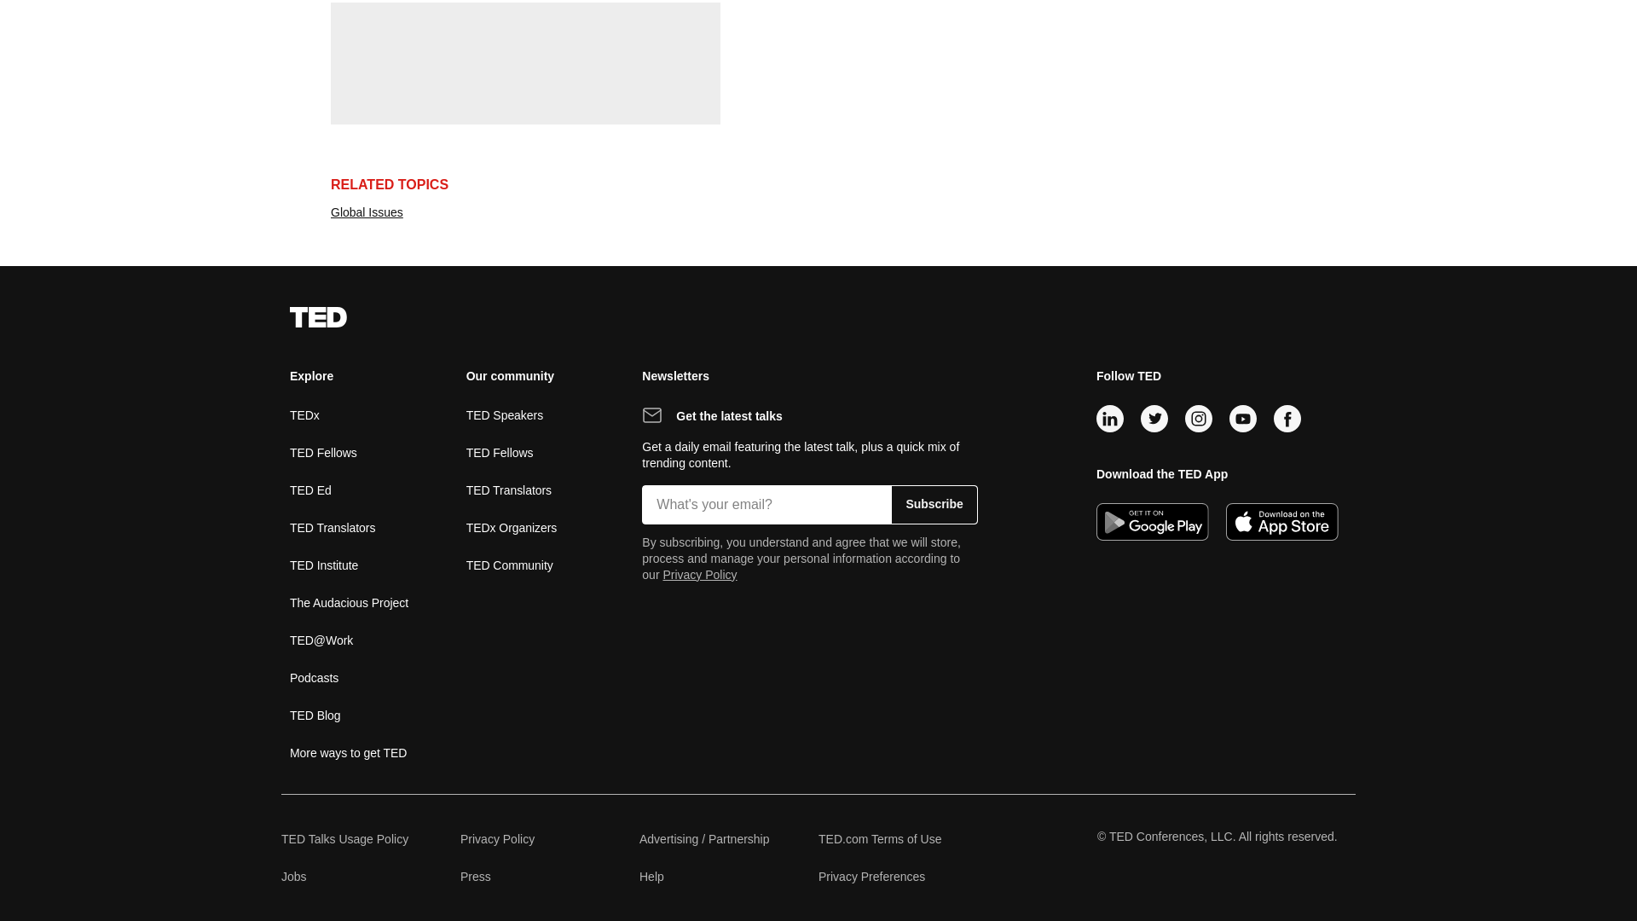 This screenshot has width=1637, height=921. Describe the element at coordinates (304, 414) in the screenshot. I see `TEDx Organizers` at that location.